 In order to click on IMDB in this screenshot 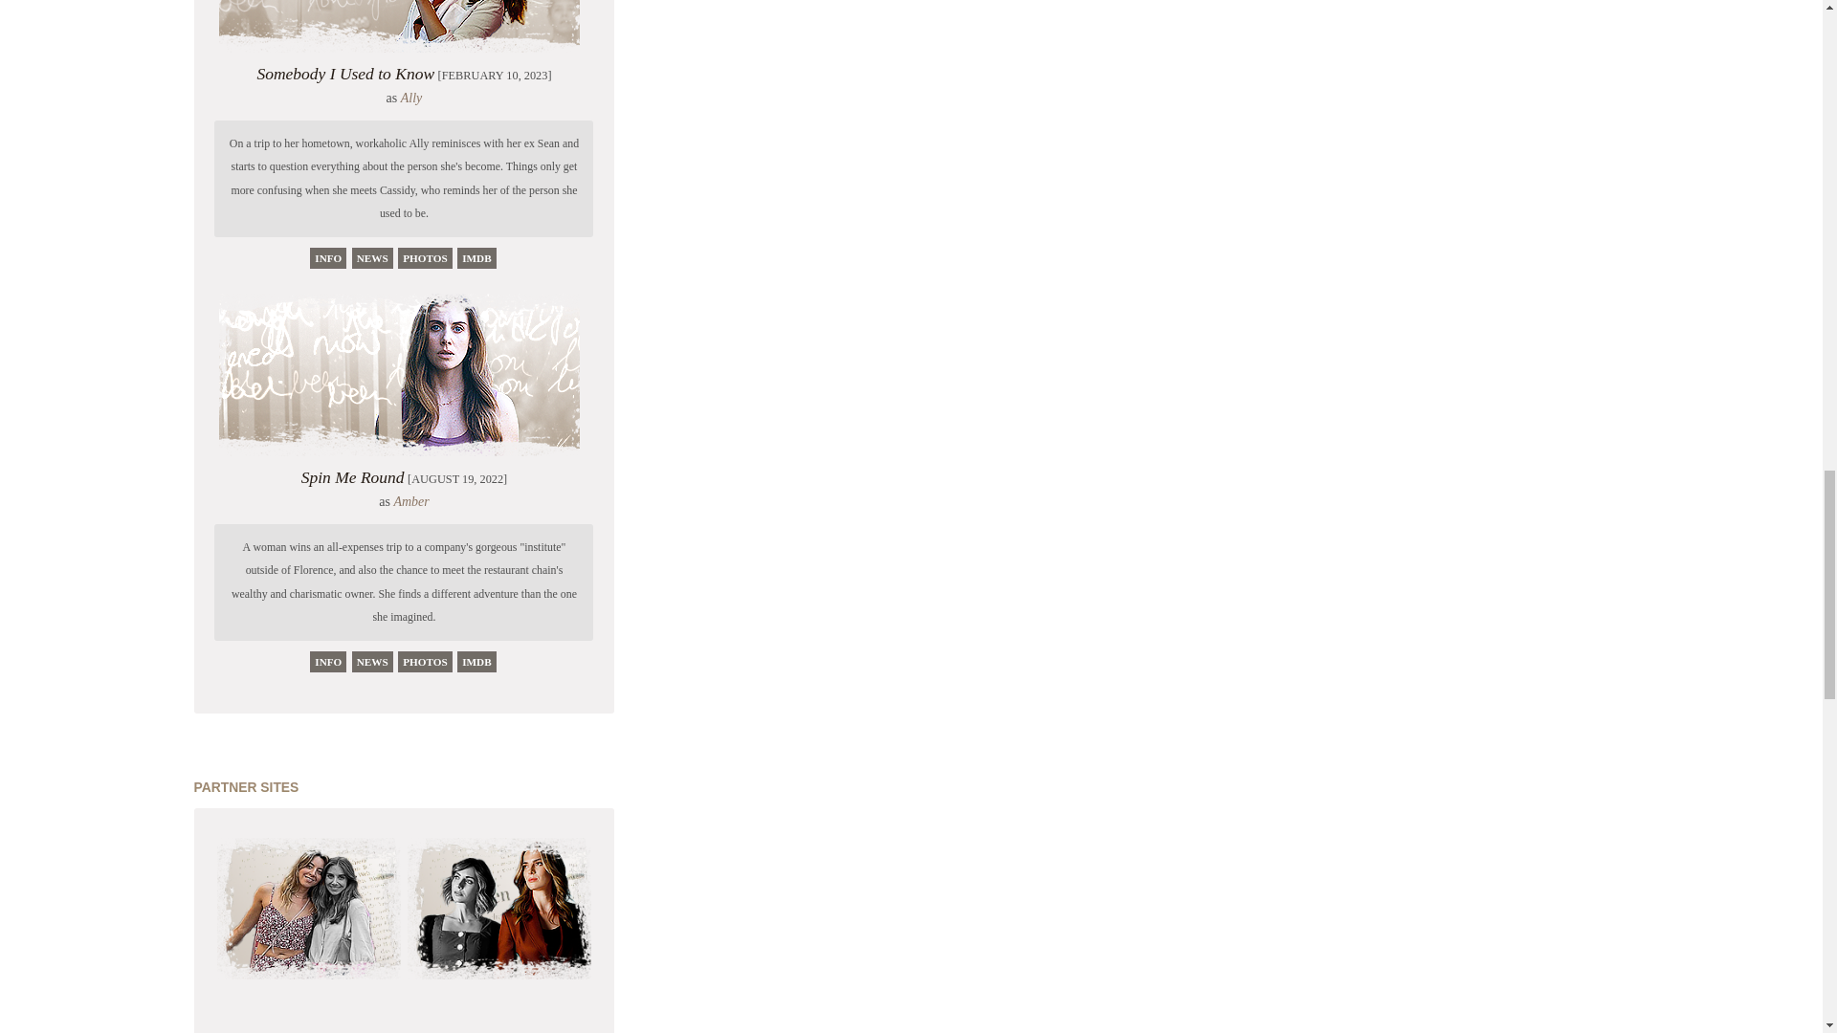, I will do `click(476, 662)`.